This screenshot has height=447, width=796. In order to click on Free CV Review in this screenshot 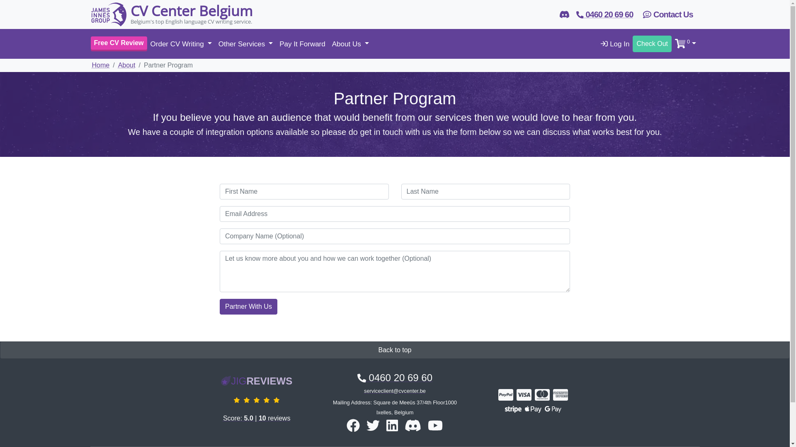, I will do `click(119, 44)`.